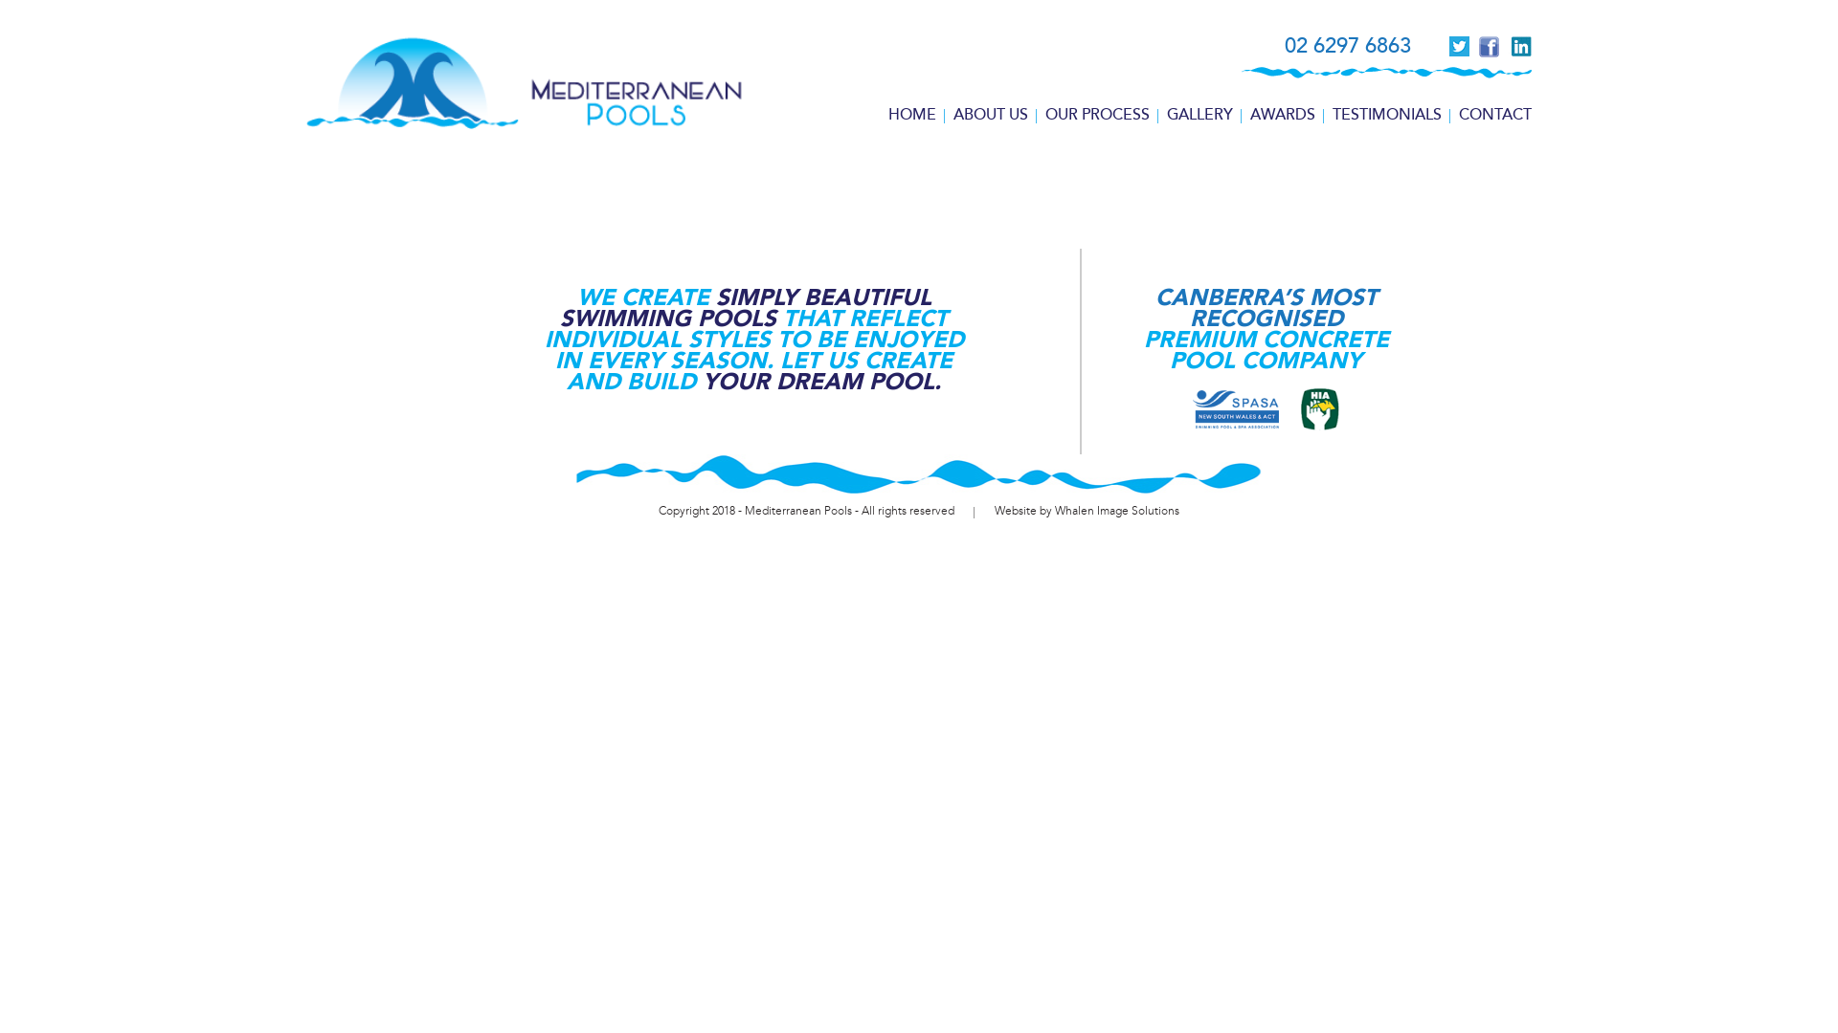  I want to click on ABOUT US, so click(991, 115).